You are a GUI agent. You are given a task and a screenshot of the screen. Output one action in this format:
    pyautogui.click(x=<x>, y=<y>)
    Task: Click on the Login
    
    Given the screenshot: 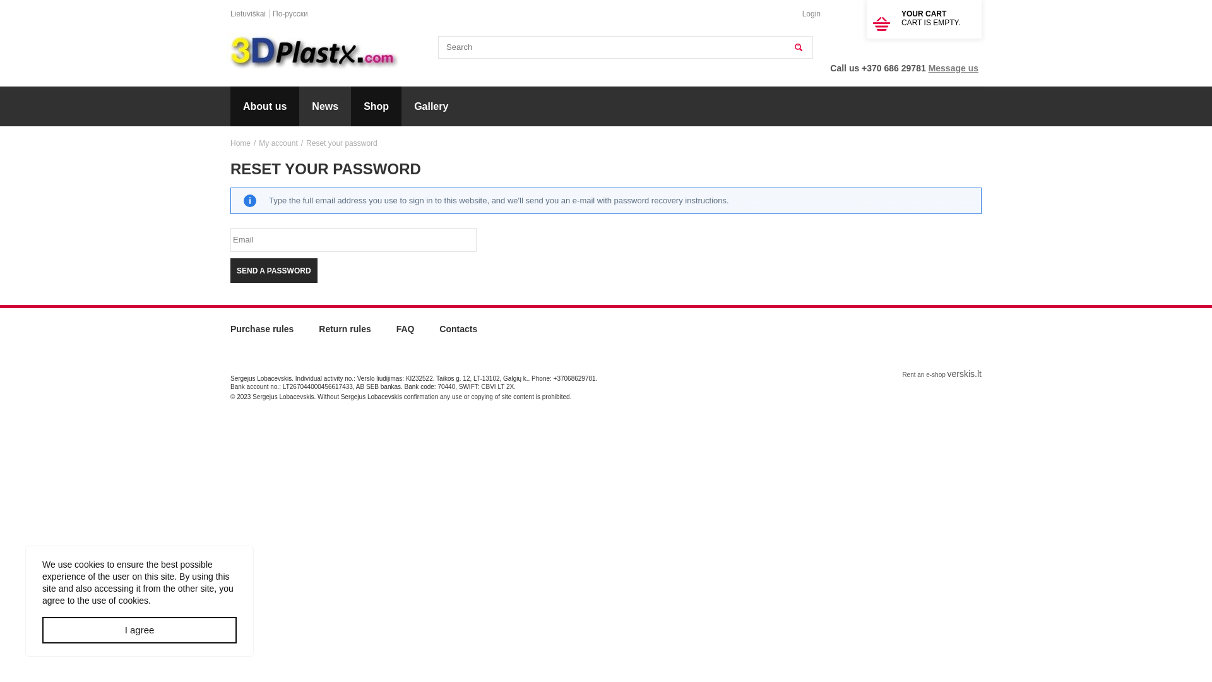 What is the action you would take?
    pyautogui.click(x=812, y=14)
    